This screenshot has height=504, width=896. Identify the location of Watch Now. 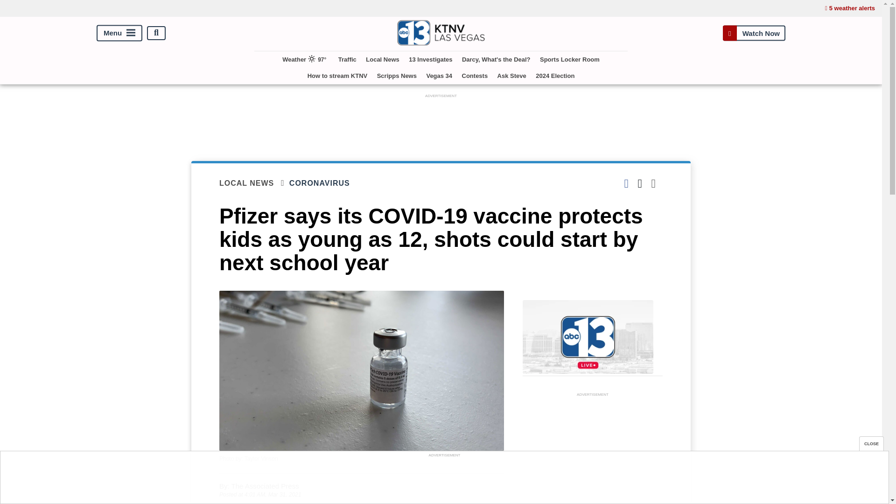
(754, 33).